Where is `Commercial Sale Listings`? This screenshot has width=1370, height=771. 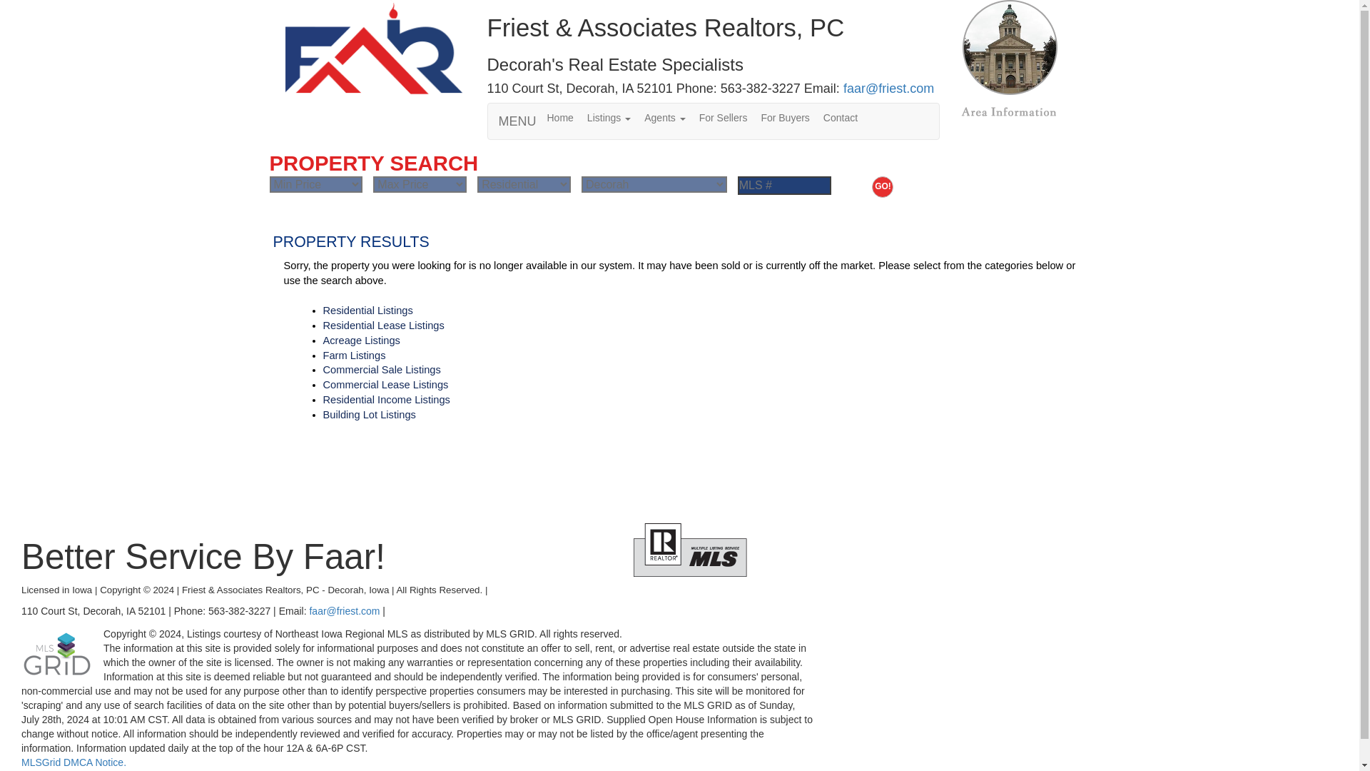 Commercial Sale Listings is located at coordinates (381, 369).